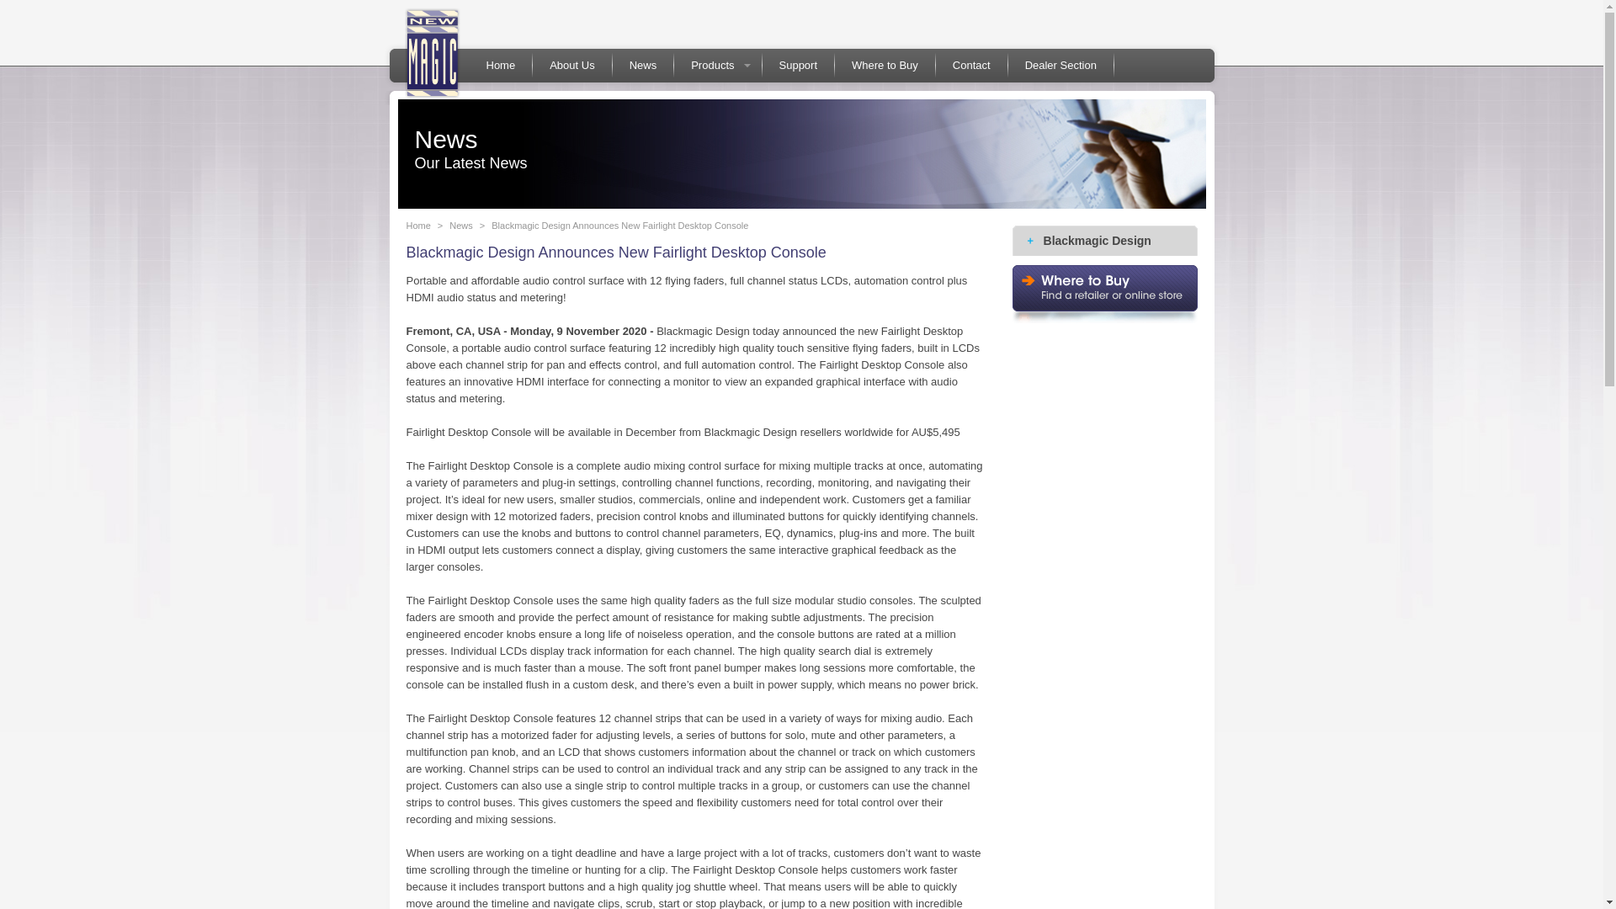 The height and width of the screenshot is (909, 1616). What do you see at coordinates (885, 66) in the screenshot?
I see `Where to Buy` at bounding box center [885, 66].